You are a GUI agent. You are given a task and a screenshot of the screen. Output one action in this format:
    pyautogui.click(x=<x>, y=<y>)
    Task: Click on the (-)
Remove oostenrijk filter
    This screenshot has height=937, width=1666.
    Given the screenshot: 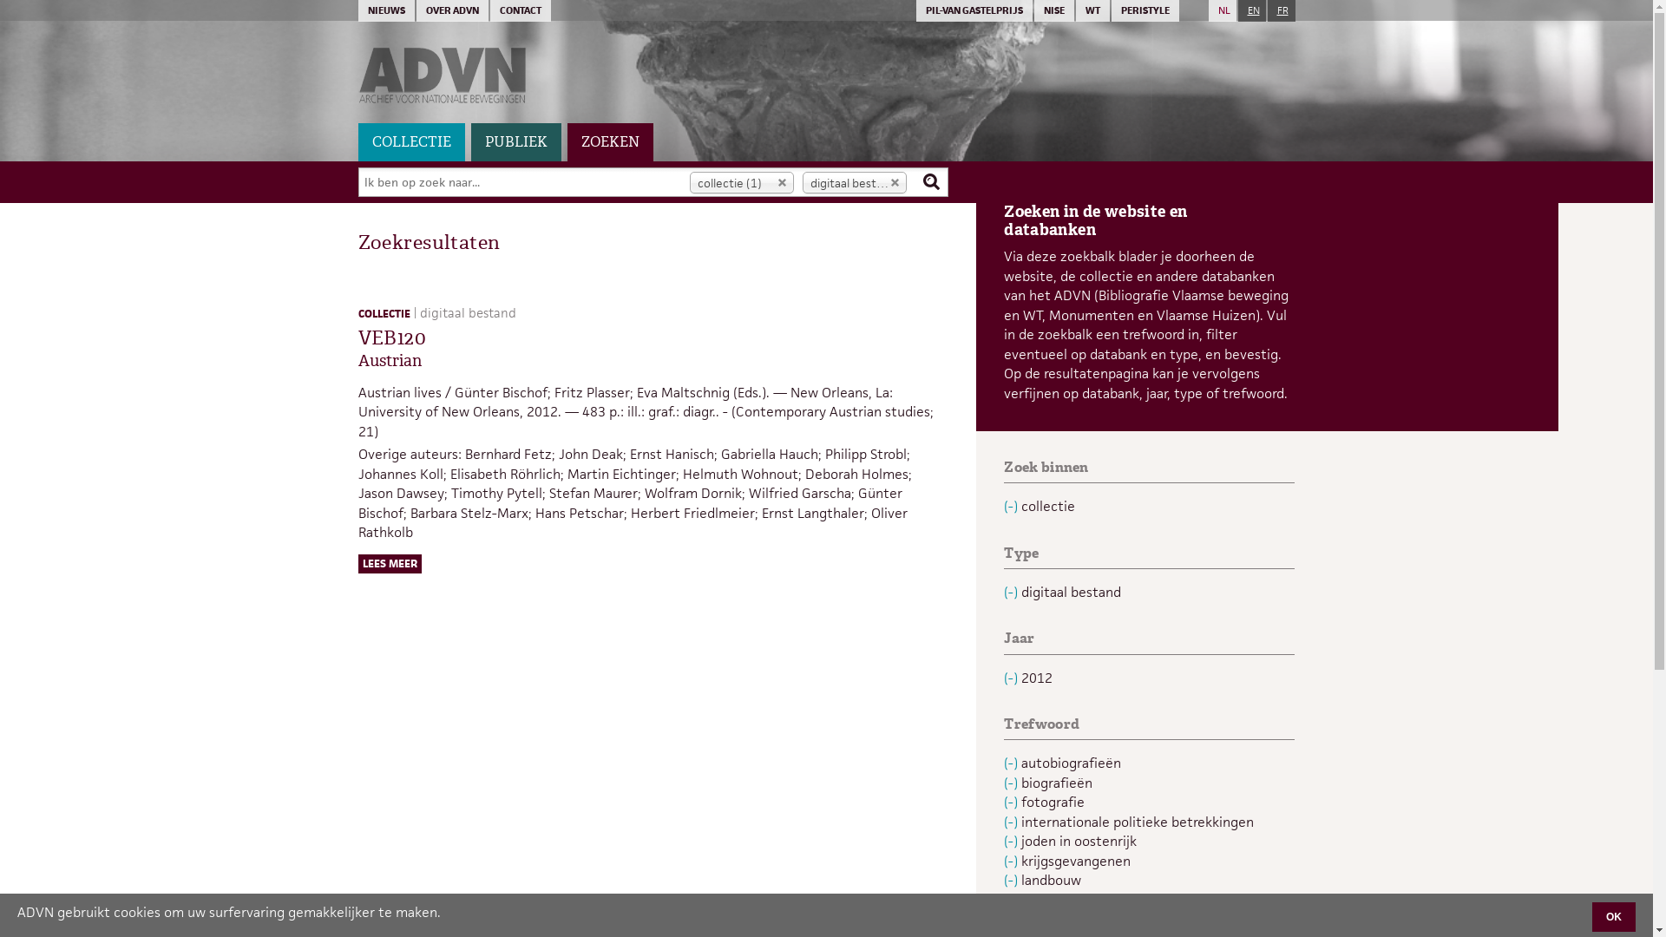 What is the action you would take?
    pyautogui.click(x=1013, y=920)
    